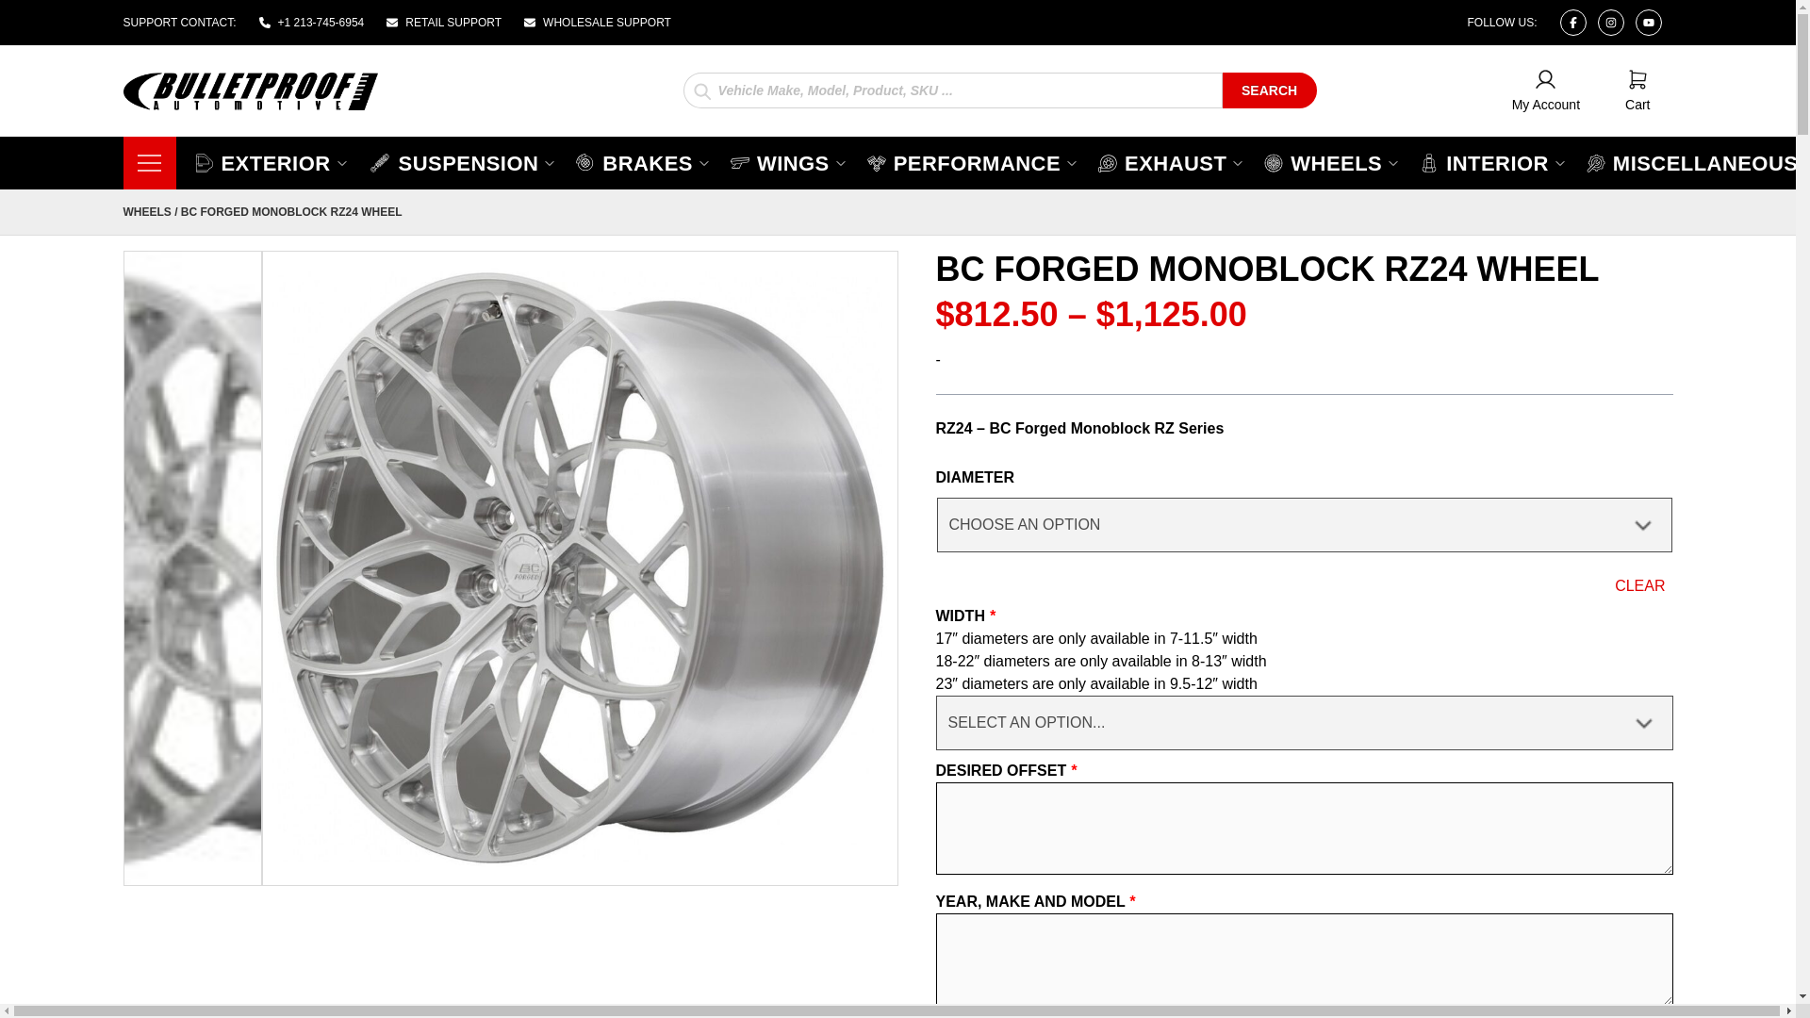  What do you see at coordinates (598, 23) in the screenshot?
I see `Youtube` at bounding box center [598, 23].